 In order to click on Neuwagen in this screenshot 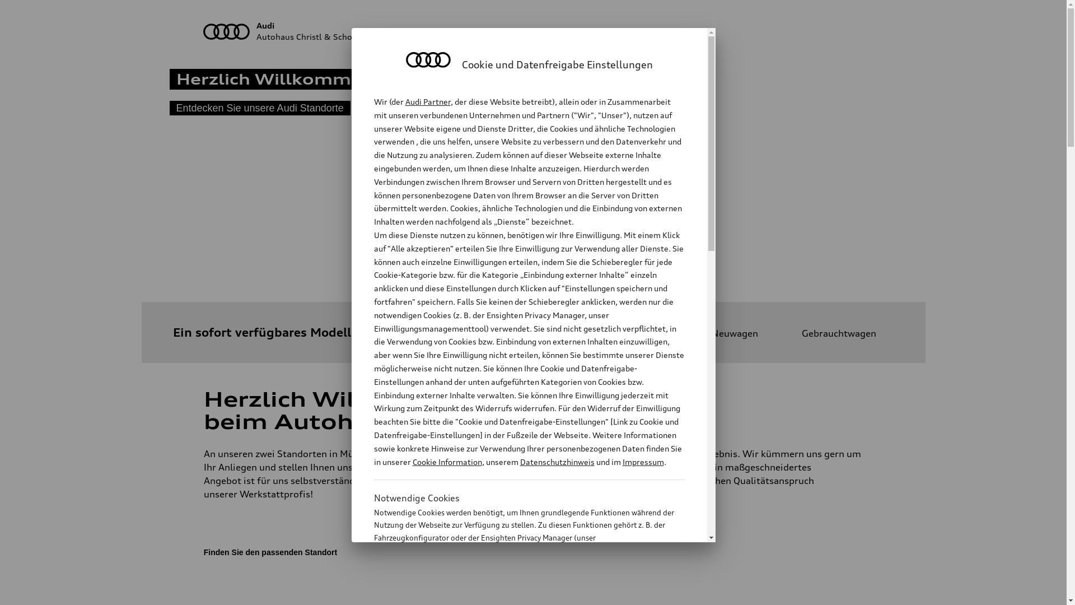, I will do `click(725, 333)`.